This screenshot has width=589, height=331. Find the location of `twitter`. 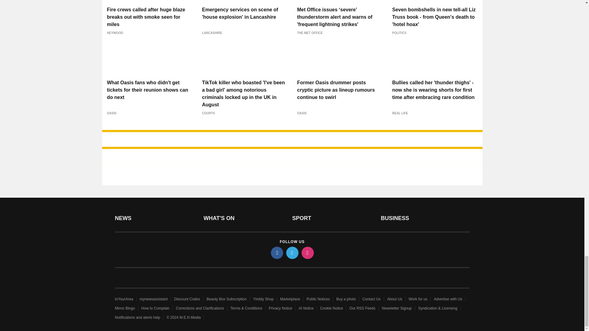

twitter is located at coordinates (292, 253).